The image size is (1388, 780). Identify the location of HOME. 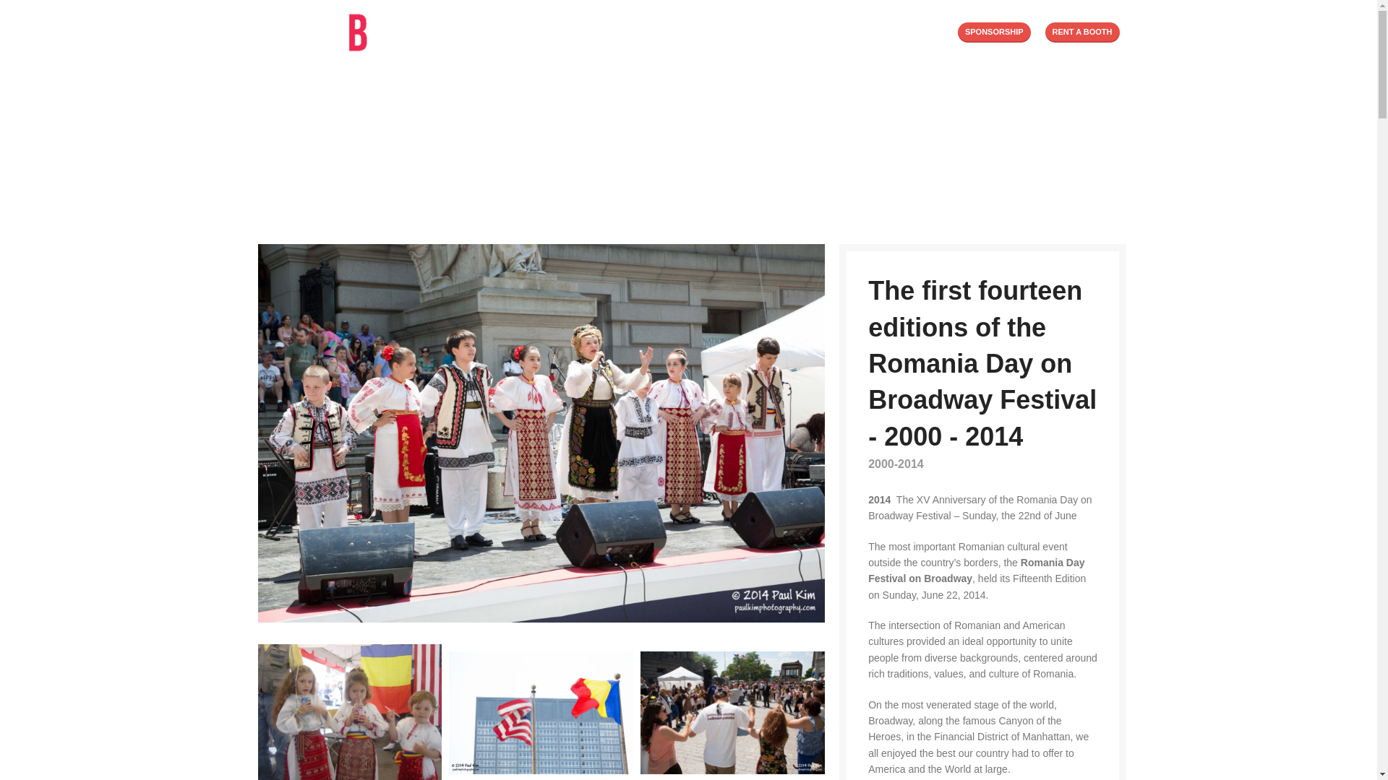
(472, 32).